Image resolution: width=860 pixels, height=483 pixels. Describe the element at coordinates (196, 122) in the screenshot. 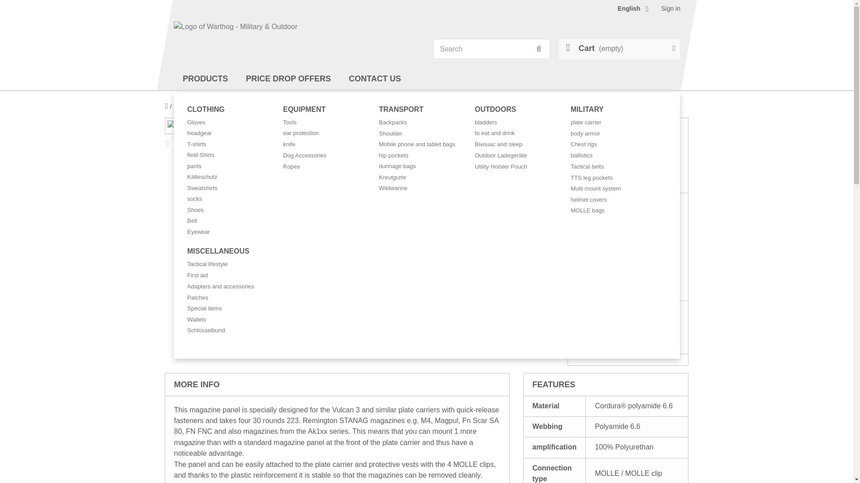

I see `Gloves` at that location.